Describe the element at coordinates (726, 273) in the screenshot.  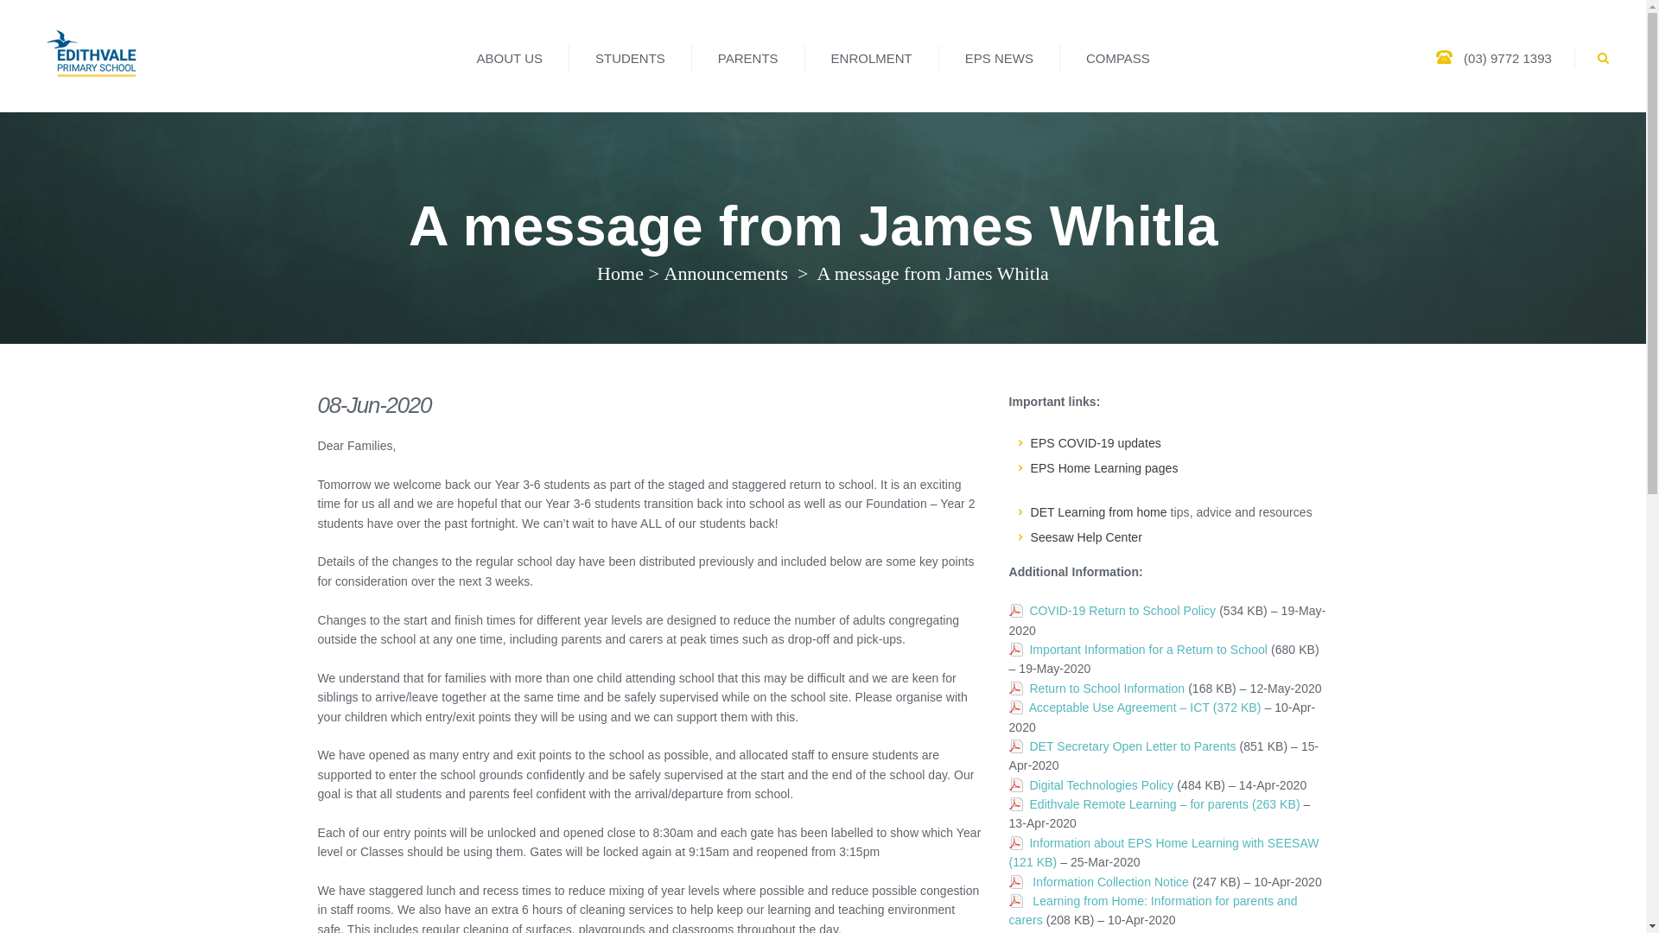
I see `Announcements` at that location.